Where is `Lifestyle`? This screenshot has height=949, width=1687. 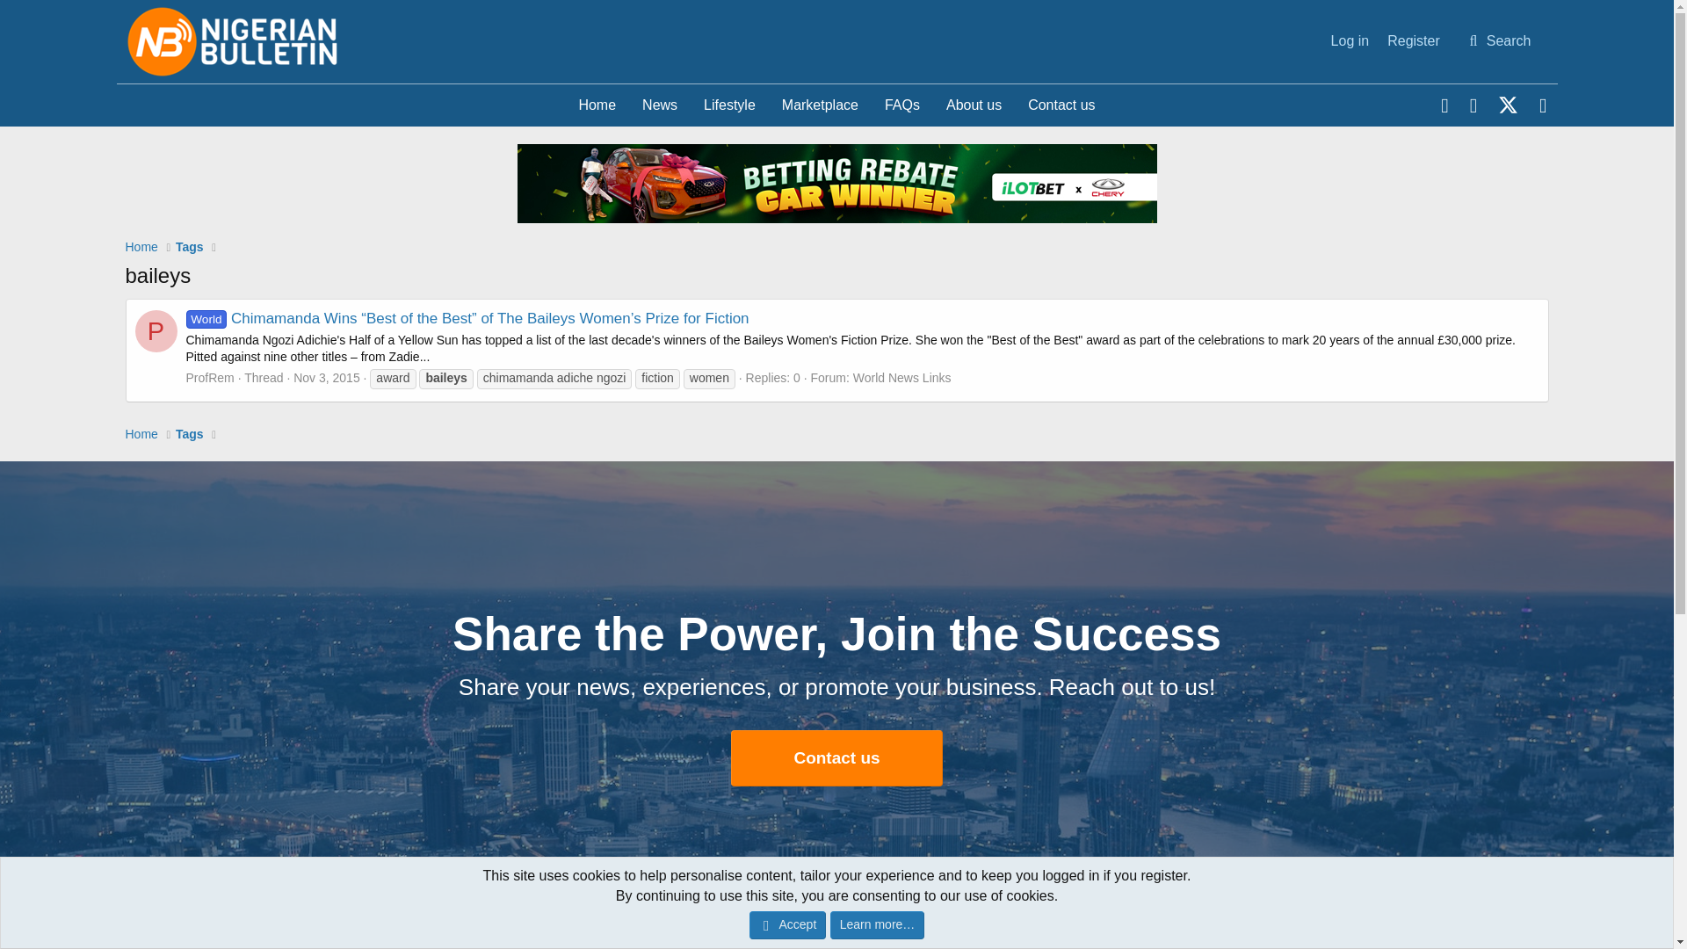
Lifestyle is located at coordinates (729, 105).